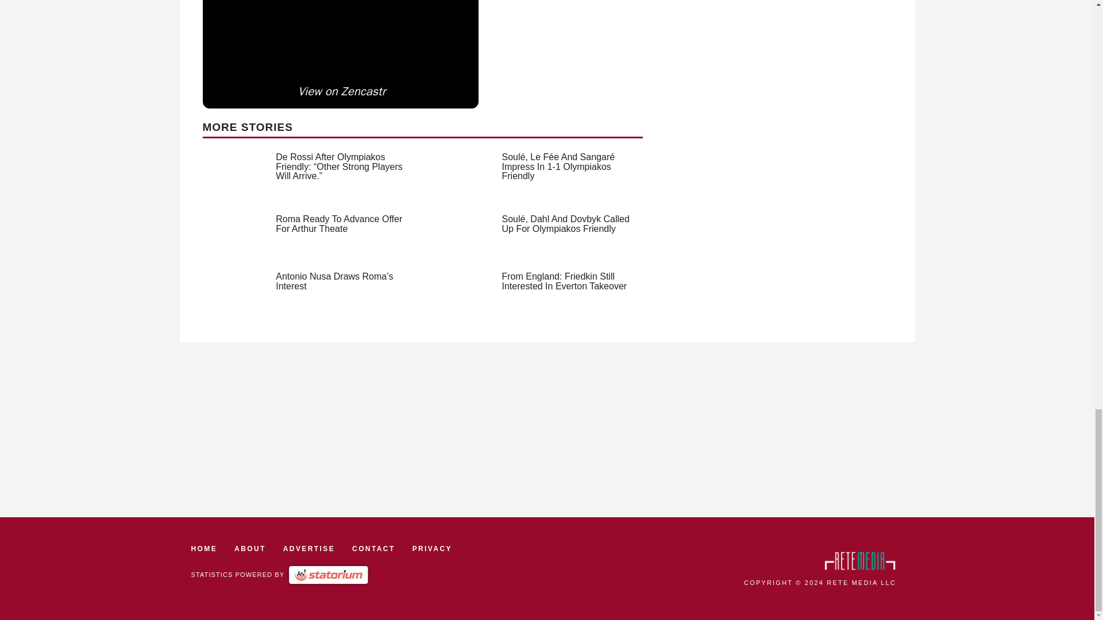  I want to click on From England: Friedkin Still Interested In Everton Takeover, so click(564, 281).